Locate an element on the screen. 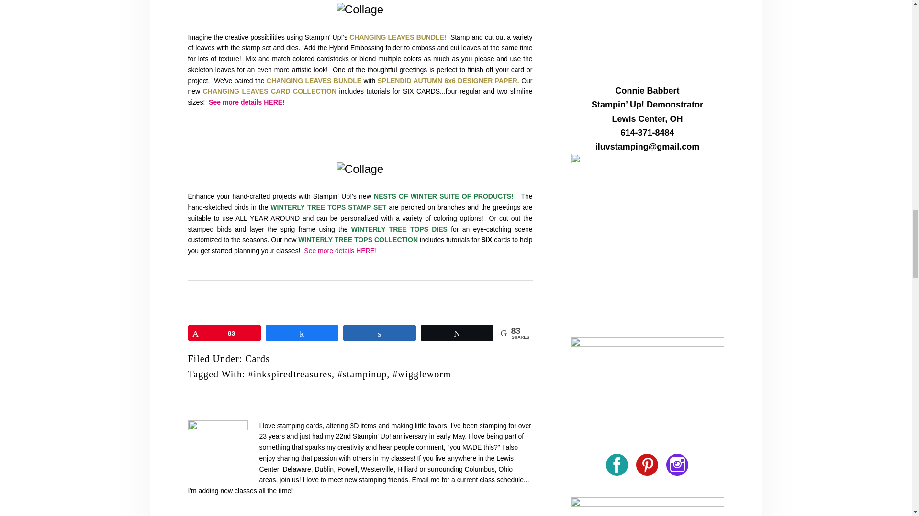  83 is located at coordinates (224, 333).